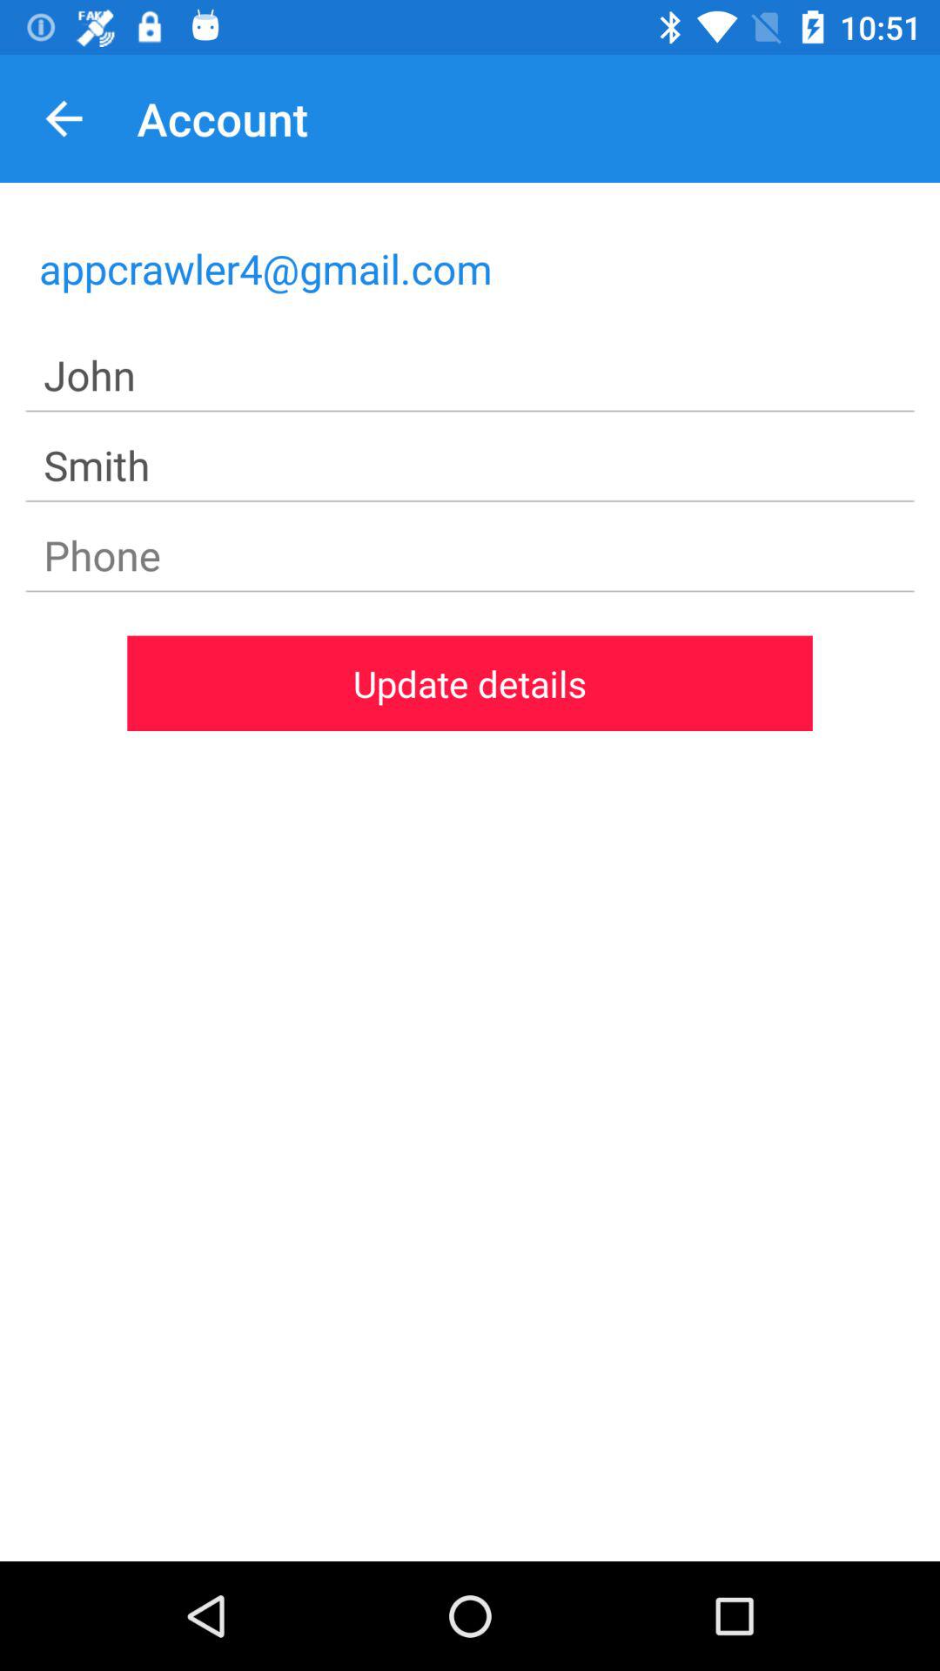 The height and width of the screenshot is (1671, 940). I want to click on click the icon next to account, so click(64, 118).